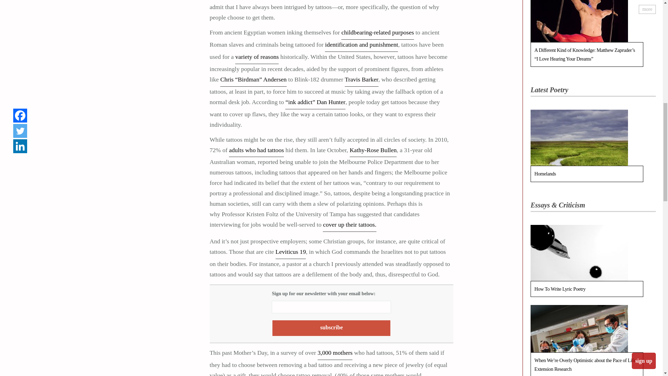  Describe the element at coordinates (361, 46) in the screenshot. I see `identification and punishment` at that location.